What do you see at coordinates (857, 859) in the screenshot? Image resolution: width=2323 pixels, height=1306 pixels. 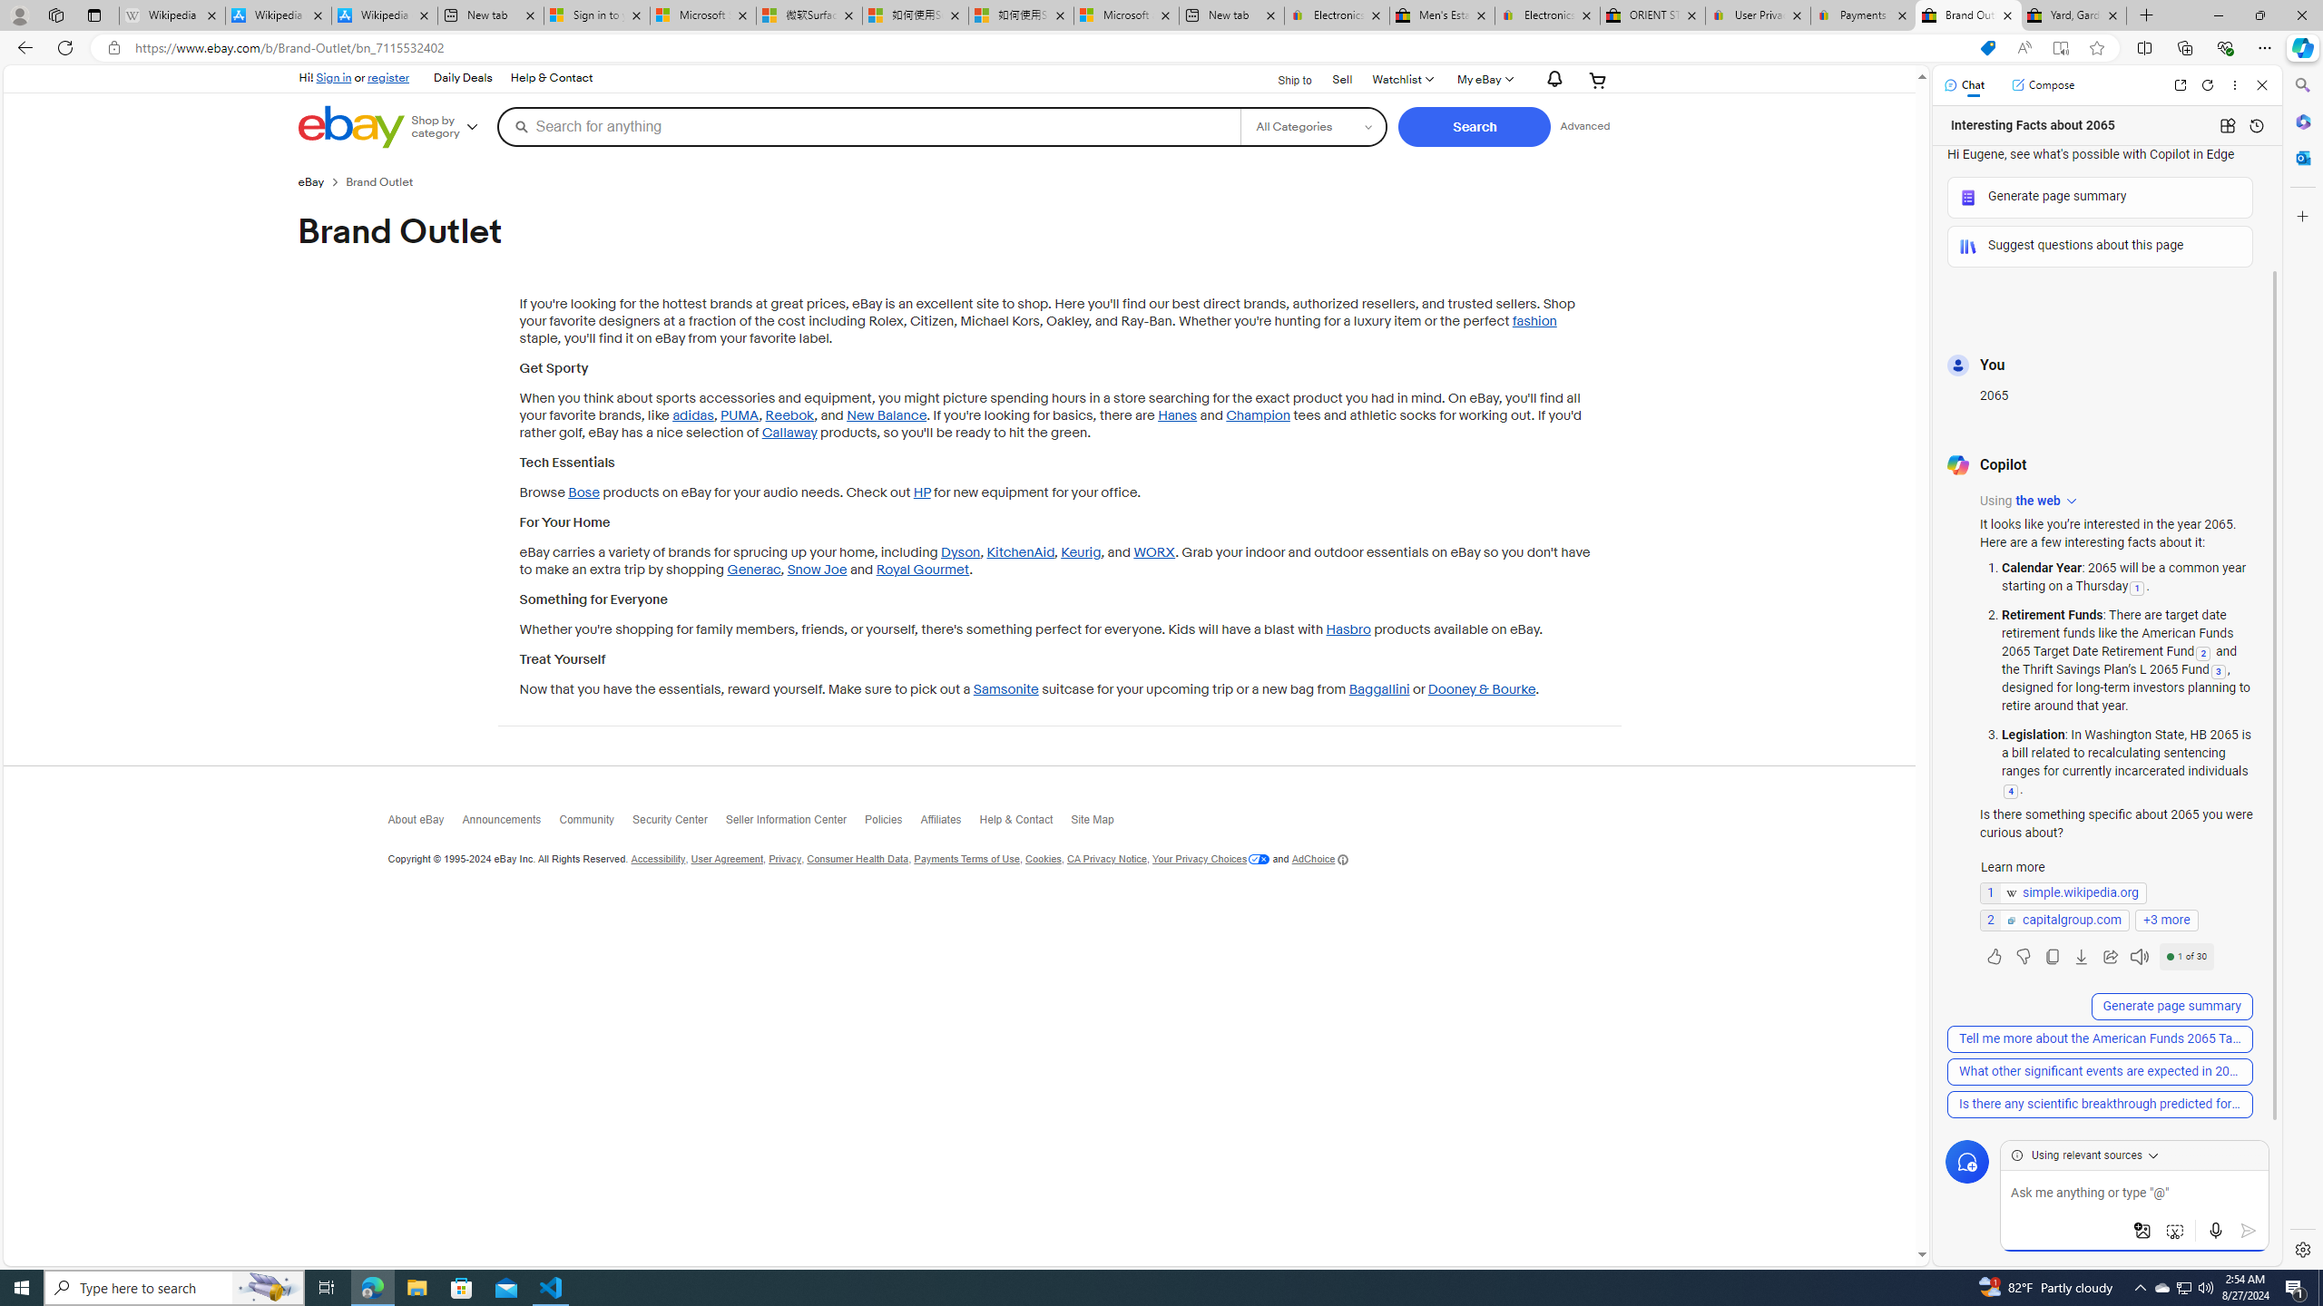 I see `Consumer Health Data` at bounding box center [857, 859].